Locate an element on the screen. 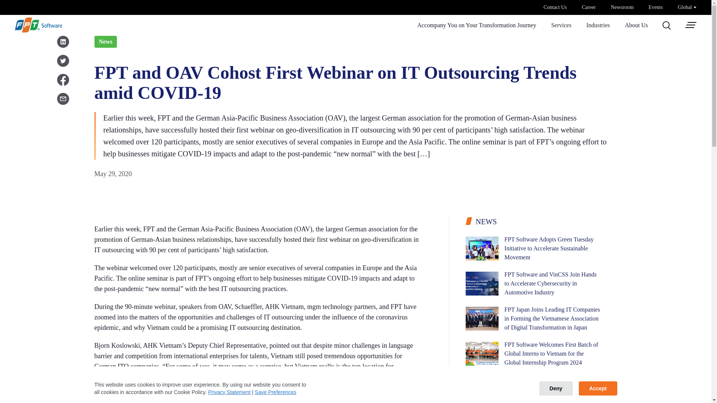 Image resolution: width=717 pixels, height=403 pixels. Services is located at coordinates (561, 25).